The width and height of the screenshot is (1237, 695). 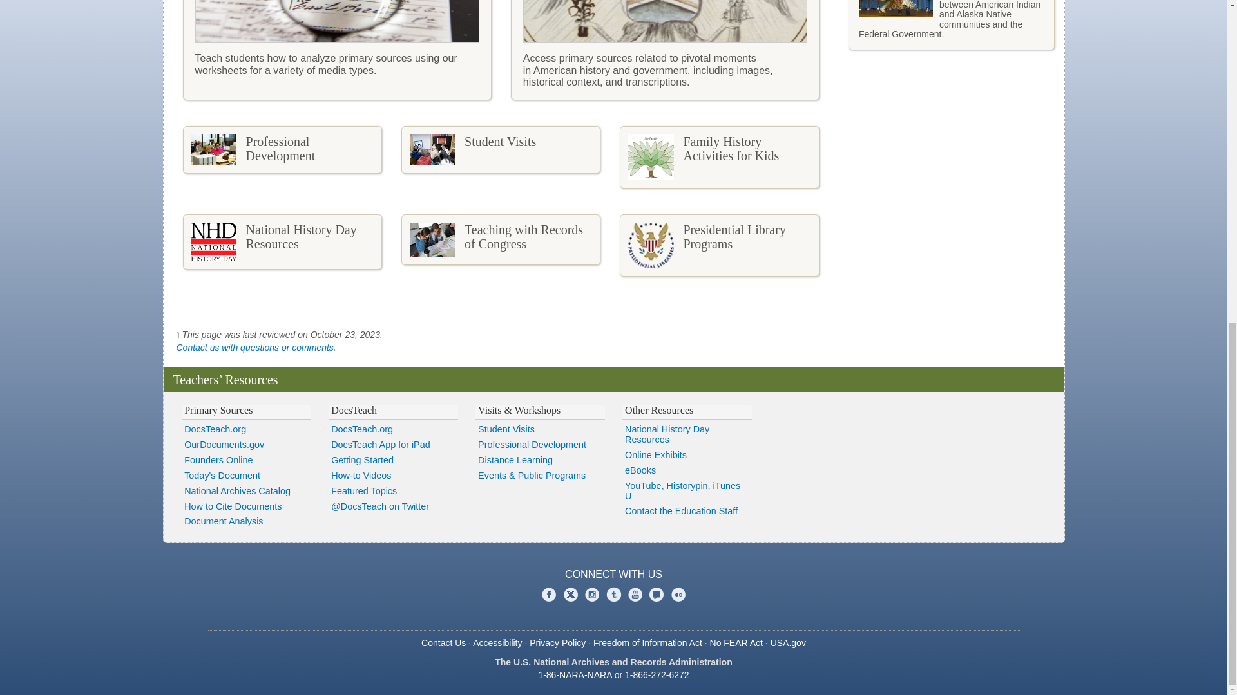 I want to click on Teaching with Records of Congress, so click(x=501, y=239).